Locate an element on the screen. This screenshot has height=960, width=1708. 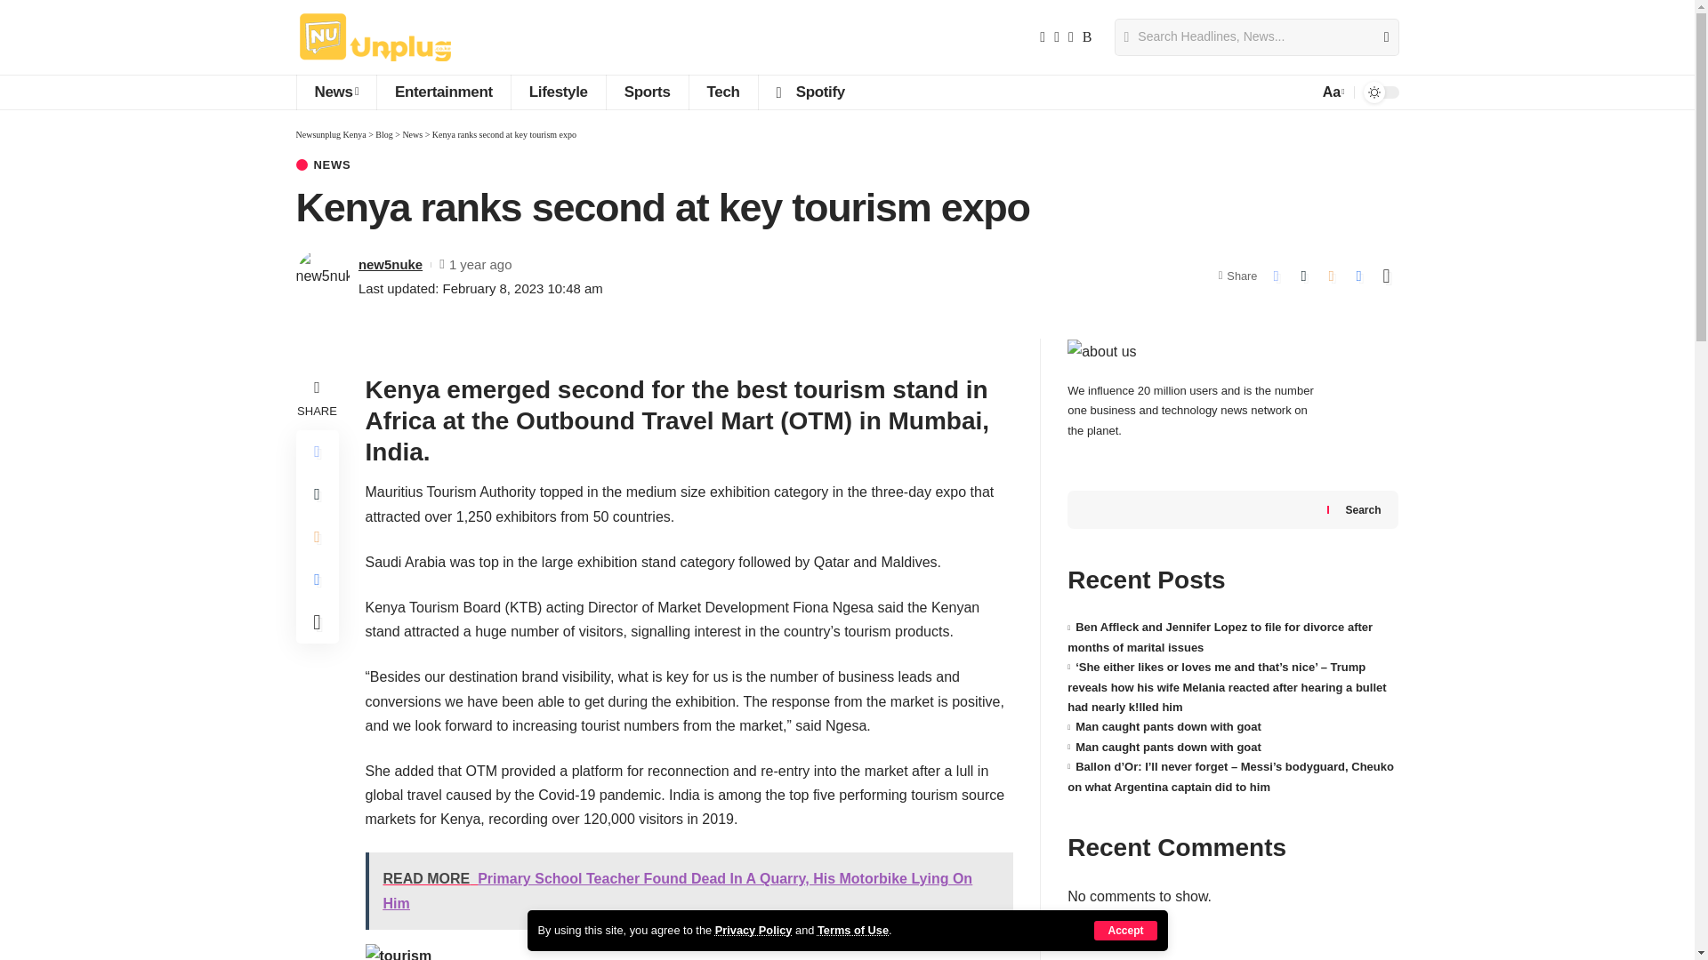
Privacy Policy is located at coordinates (753, 930).